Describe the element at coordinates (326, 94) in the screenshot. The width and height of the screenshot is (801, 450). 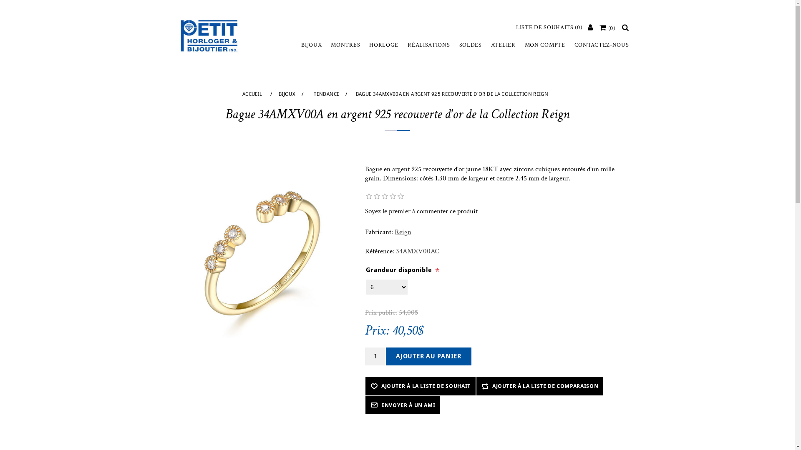
I see `TENDANCE` at that location.